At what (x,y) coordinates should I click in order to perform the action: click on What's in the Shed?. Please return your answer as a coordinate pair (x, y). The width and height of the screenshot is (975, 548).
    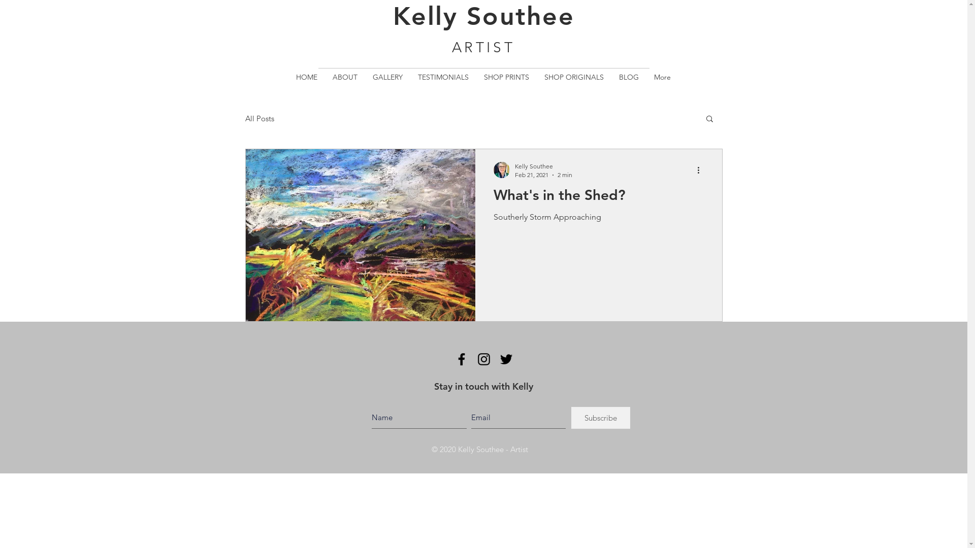
    Looking at the image, I should click on (599, 198).